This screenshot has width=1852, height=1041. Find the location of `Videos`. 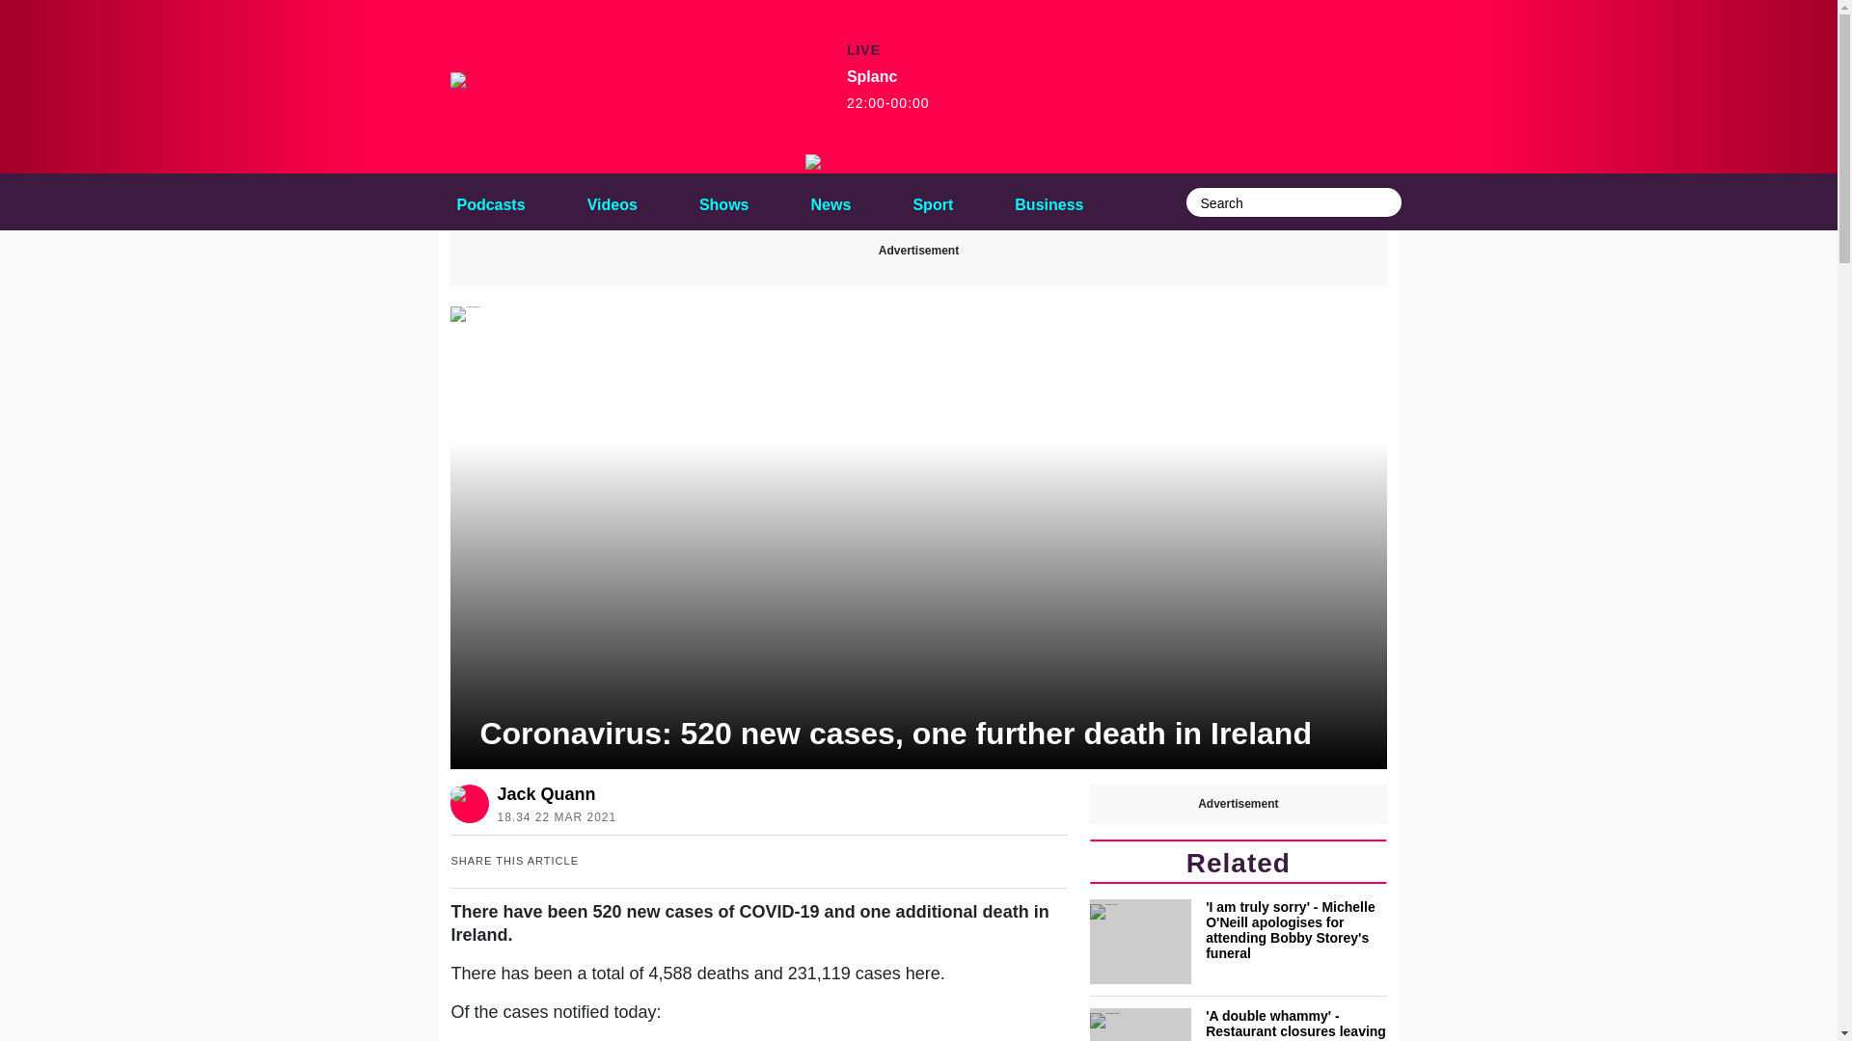

Videos is located at coordinates (887, 90).